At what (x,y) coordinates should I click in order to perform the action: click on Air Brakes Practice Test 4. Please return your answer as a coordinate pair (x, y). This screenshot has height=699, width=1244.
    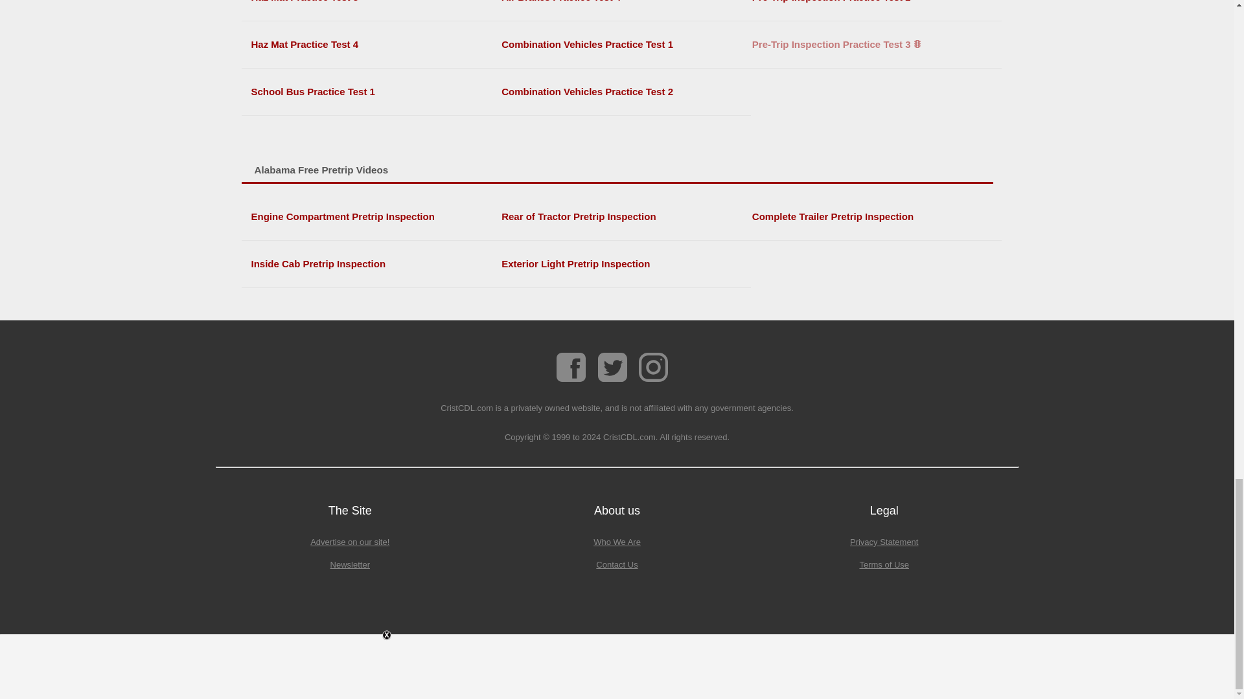
    Looking at the image, I should click on (621, 5).